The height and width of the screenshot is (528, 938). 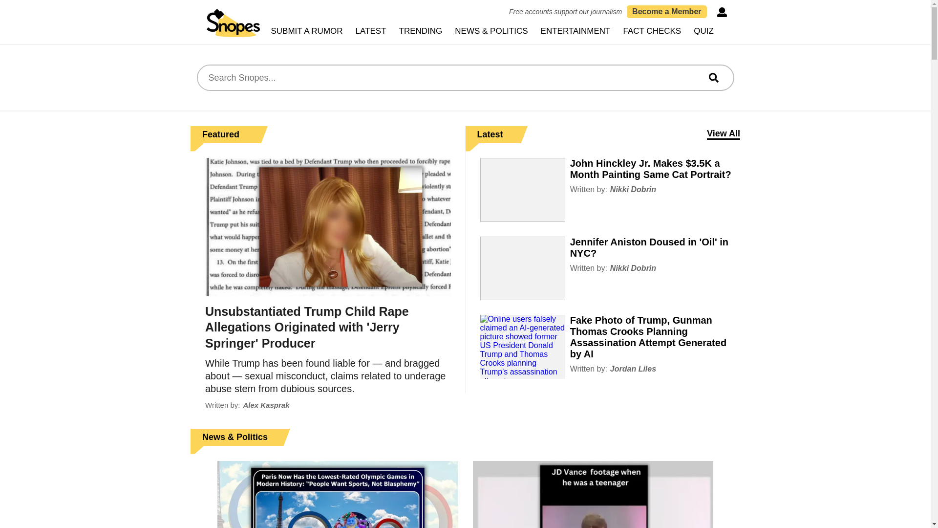 I want to click on SUBMIT A RUMOR, so click(x=307, y=31).